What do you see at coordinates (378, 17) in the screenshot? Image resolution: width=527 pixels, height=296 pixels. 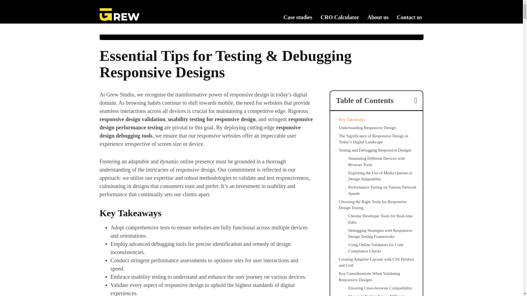 I see `About us` at bounding box center [378, 17].